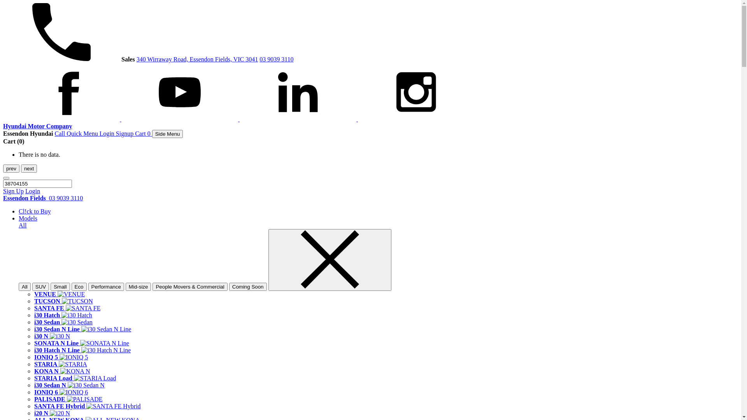 This screenshot has height=420, width=747. What do you see at coordinates (33, 191) in the screenshot?
I see `Login` at bounding box center [33, 191].